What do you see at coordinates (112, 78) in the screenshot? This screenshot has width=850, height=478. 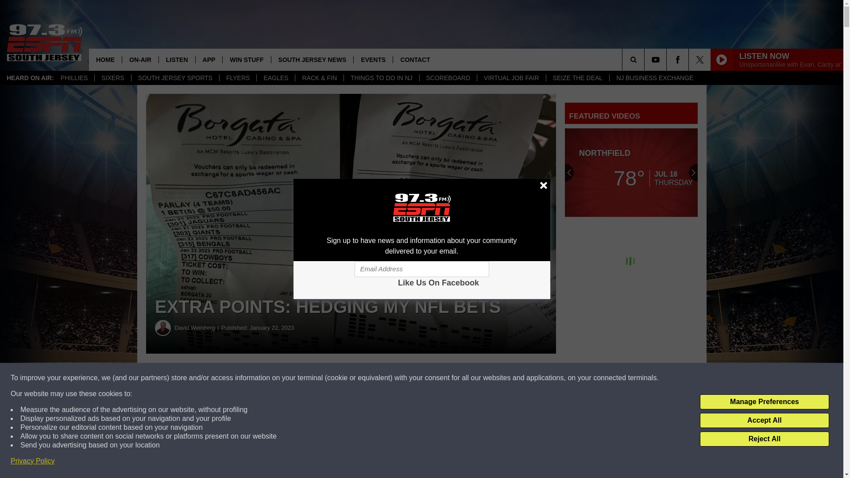 I see `SIXERS` at bounding box center [112, 78].